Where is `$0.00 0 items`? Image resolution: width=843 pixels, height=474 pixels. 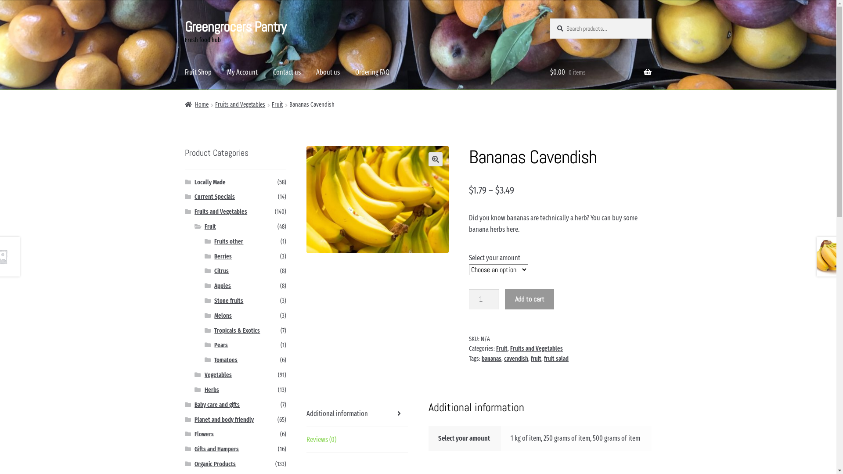 $0.00 0 items is located at coordinates (601, 72).